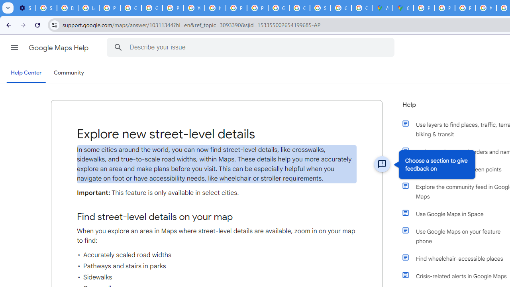 The height and width of the screenshot is (287, 510). What do you see at coordinates (320, 8) in the screenshot?
I see `Sign in - Google Accounts` at bounding box center [320, 8].